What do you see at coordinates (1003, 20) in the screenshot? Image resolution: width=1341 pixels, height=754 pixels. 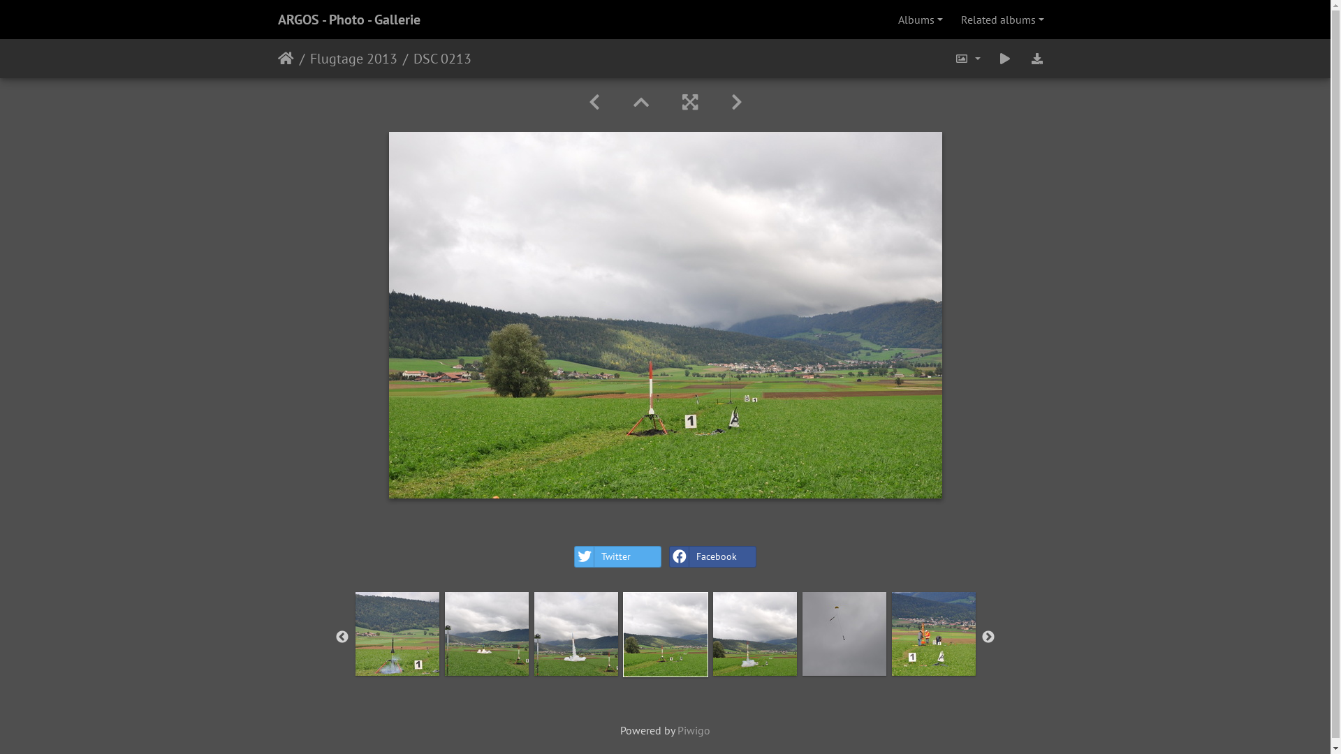 I see `Related albums` at bounding box center [1003, 20].